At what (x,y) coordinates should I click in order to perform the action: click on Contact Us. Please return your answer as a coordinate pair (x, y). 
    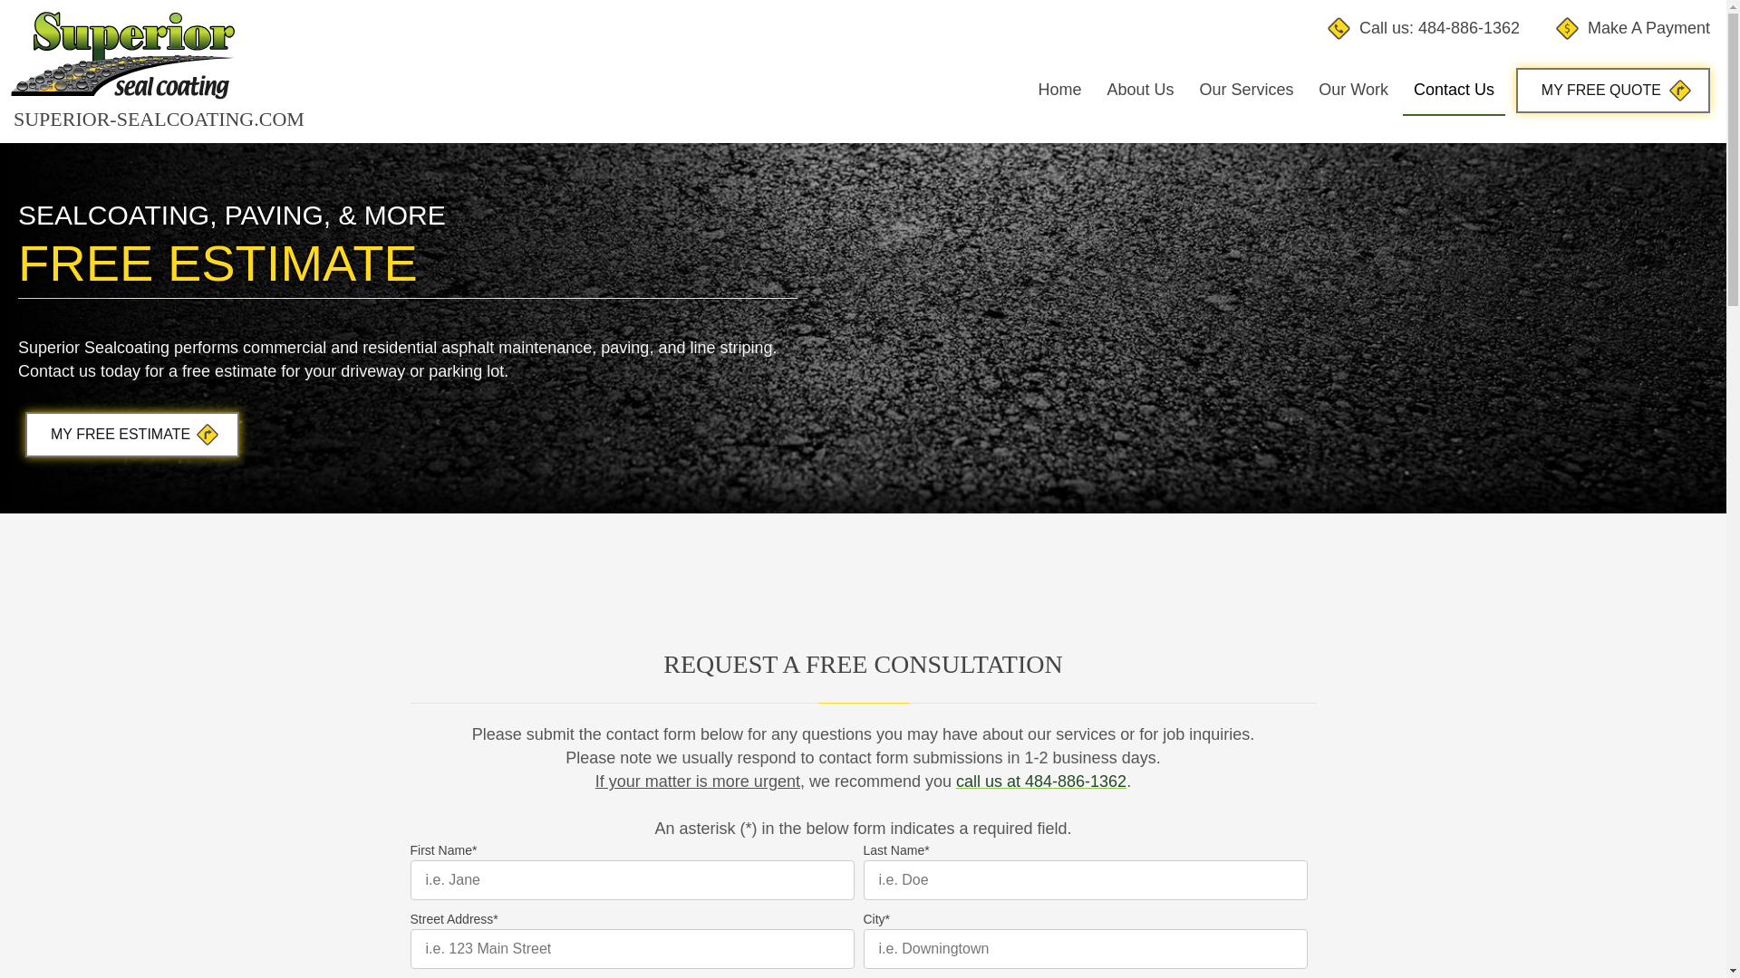
    Looking at the image, I should click on (1613, 91).